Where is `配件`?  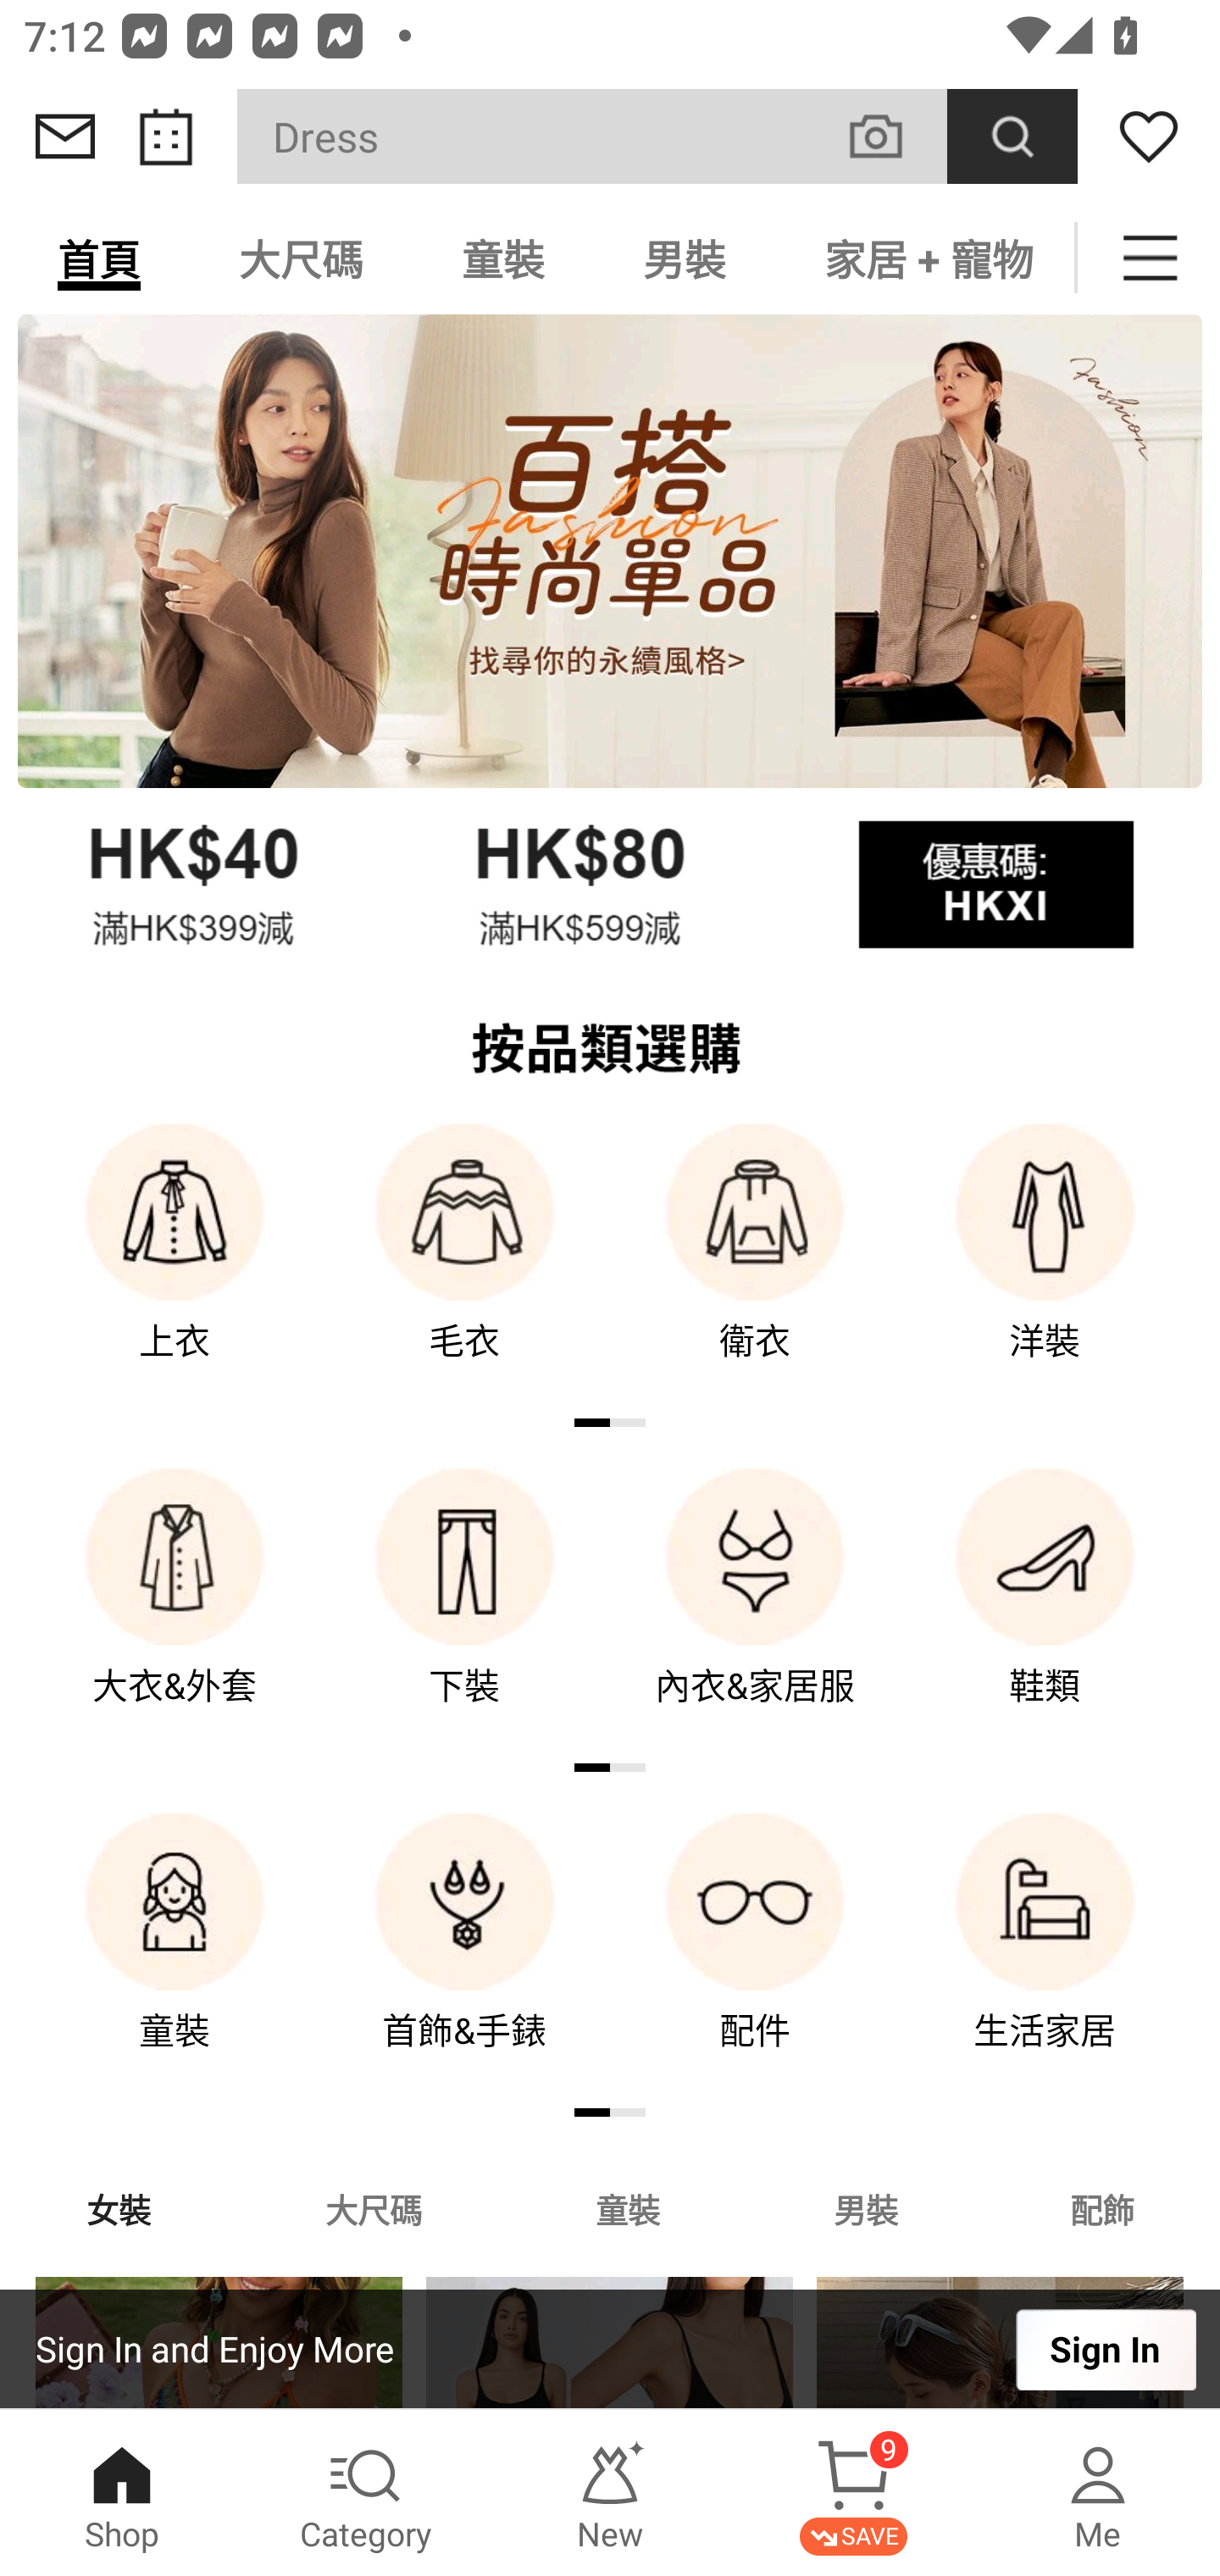 配件 is located at coordinates (755, 1955).